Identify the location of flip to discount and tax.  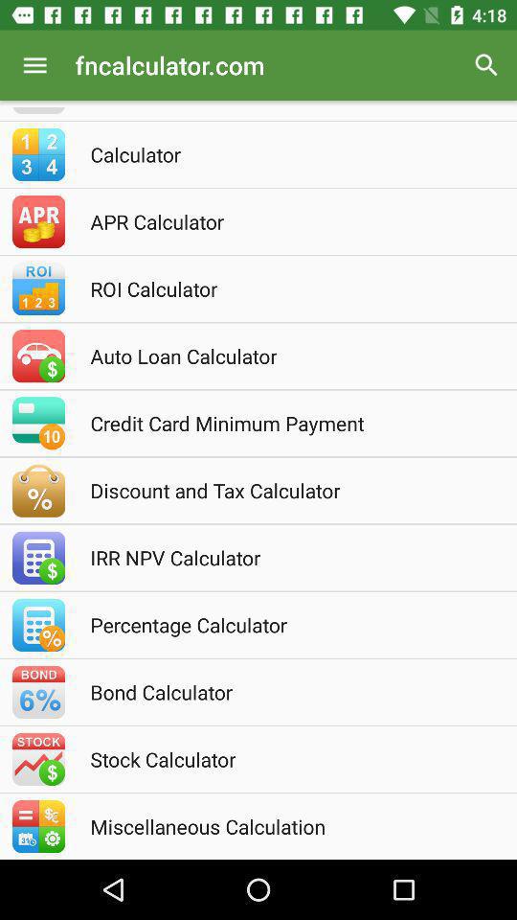
(284, 491).